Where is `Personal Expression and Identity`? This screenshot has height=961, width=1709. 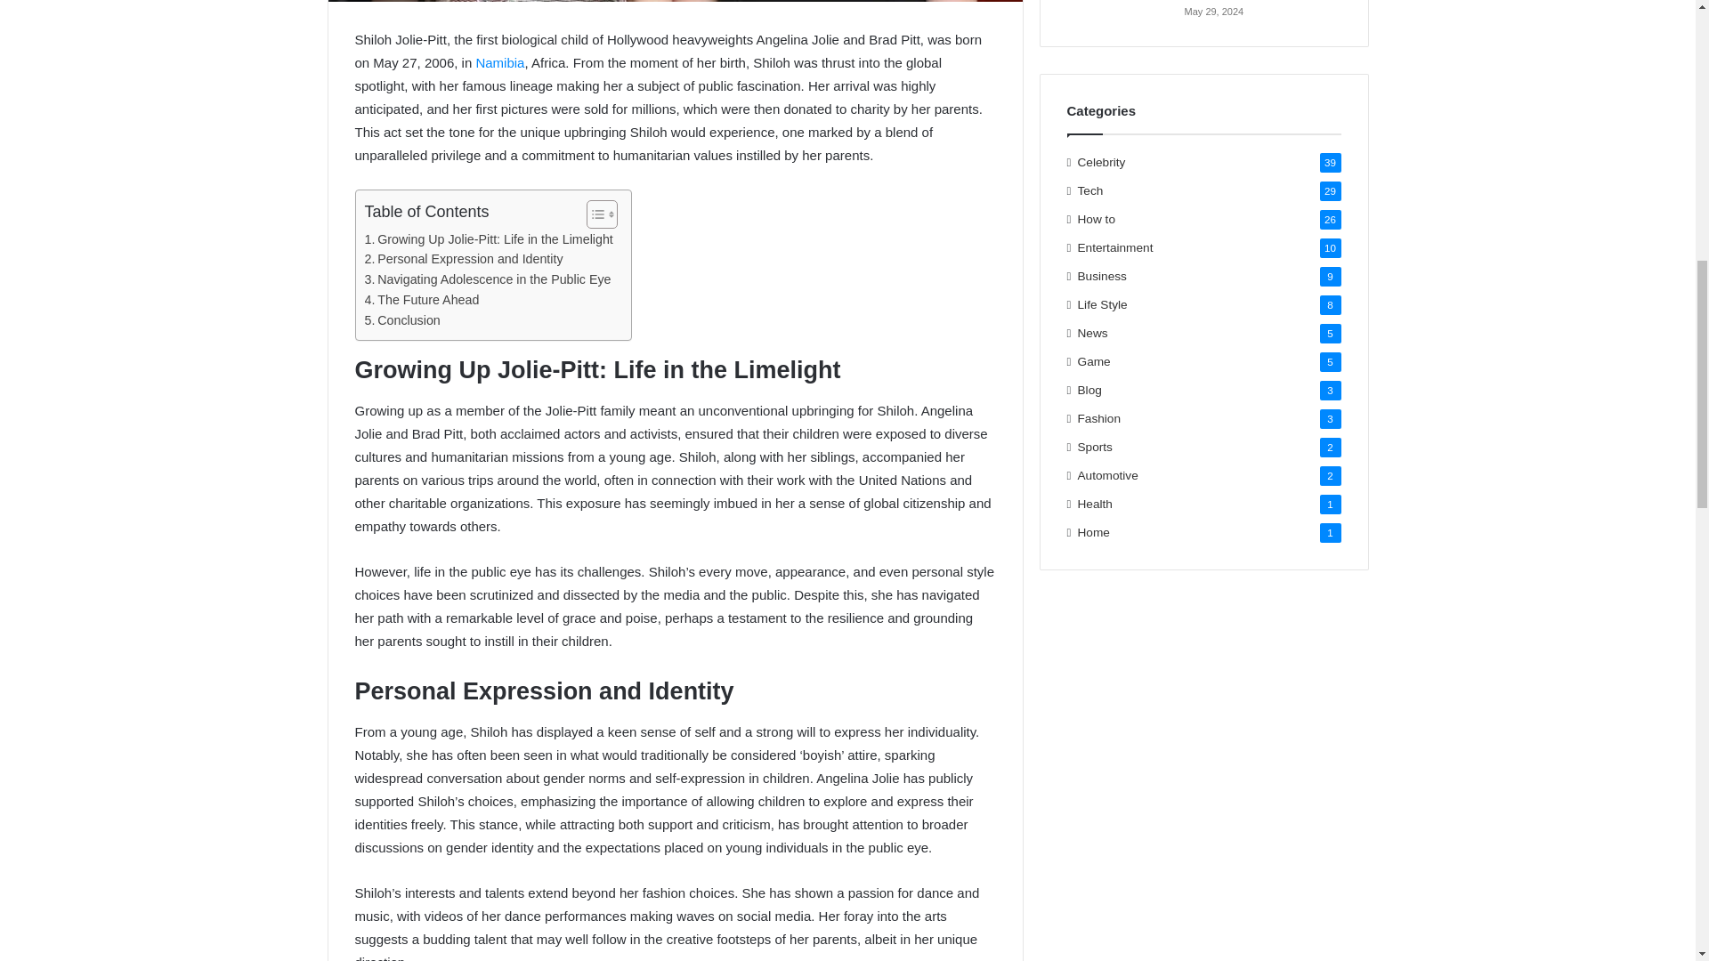 Personal Expression and Identity is located at coordinates (465, 259).